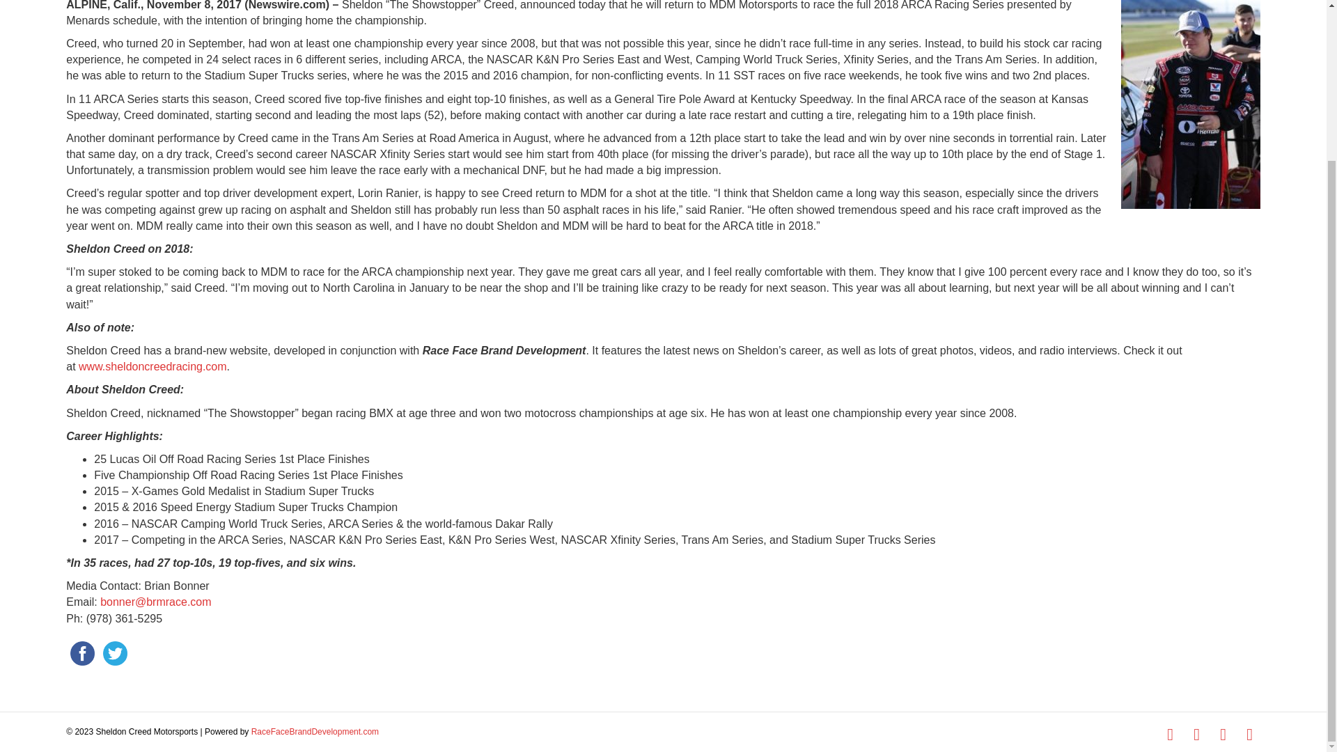  Describe the element at coordinates (1196, 735) in the screenshot. I see `Twitter` at that location.